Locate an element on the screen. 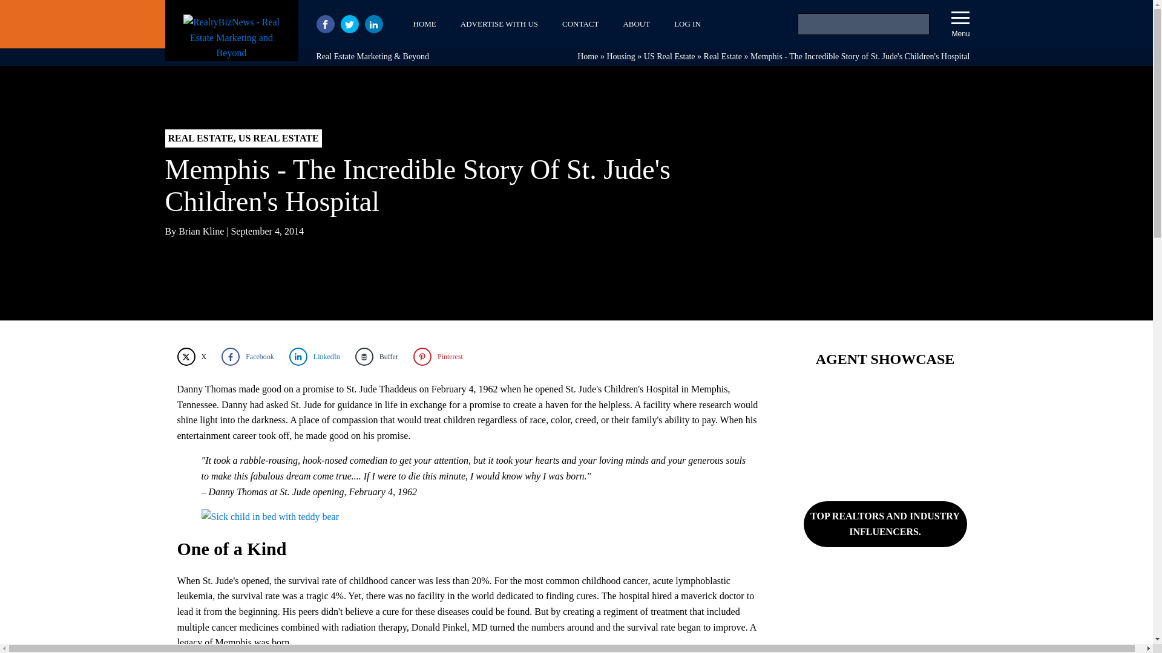 This screenshot has height=653, width=1162. Housing is located at coordinates (620, 57).